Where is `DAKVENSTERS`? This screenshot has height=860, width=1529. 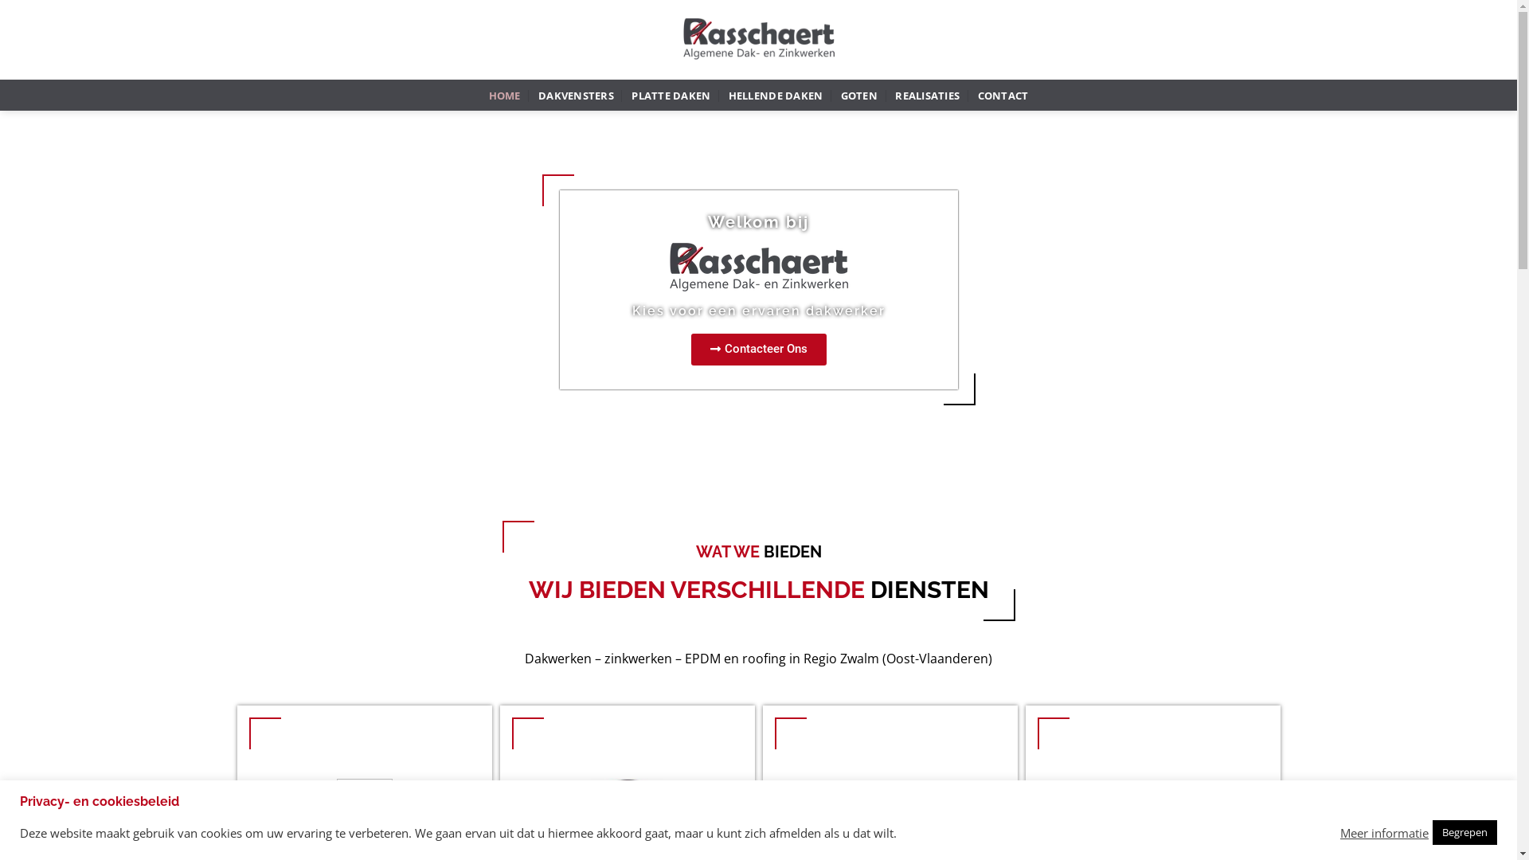 DAKVENSTERS is located at coordinates (577, 96).